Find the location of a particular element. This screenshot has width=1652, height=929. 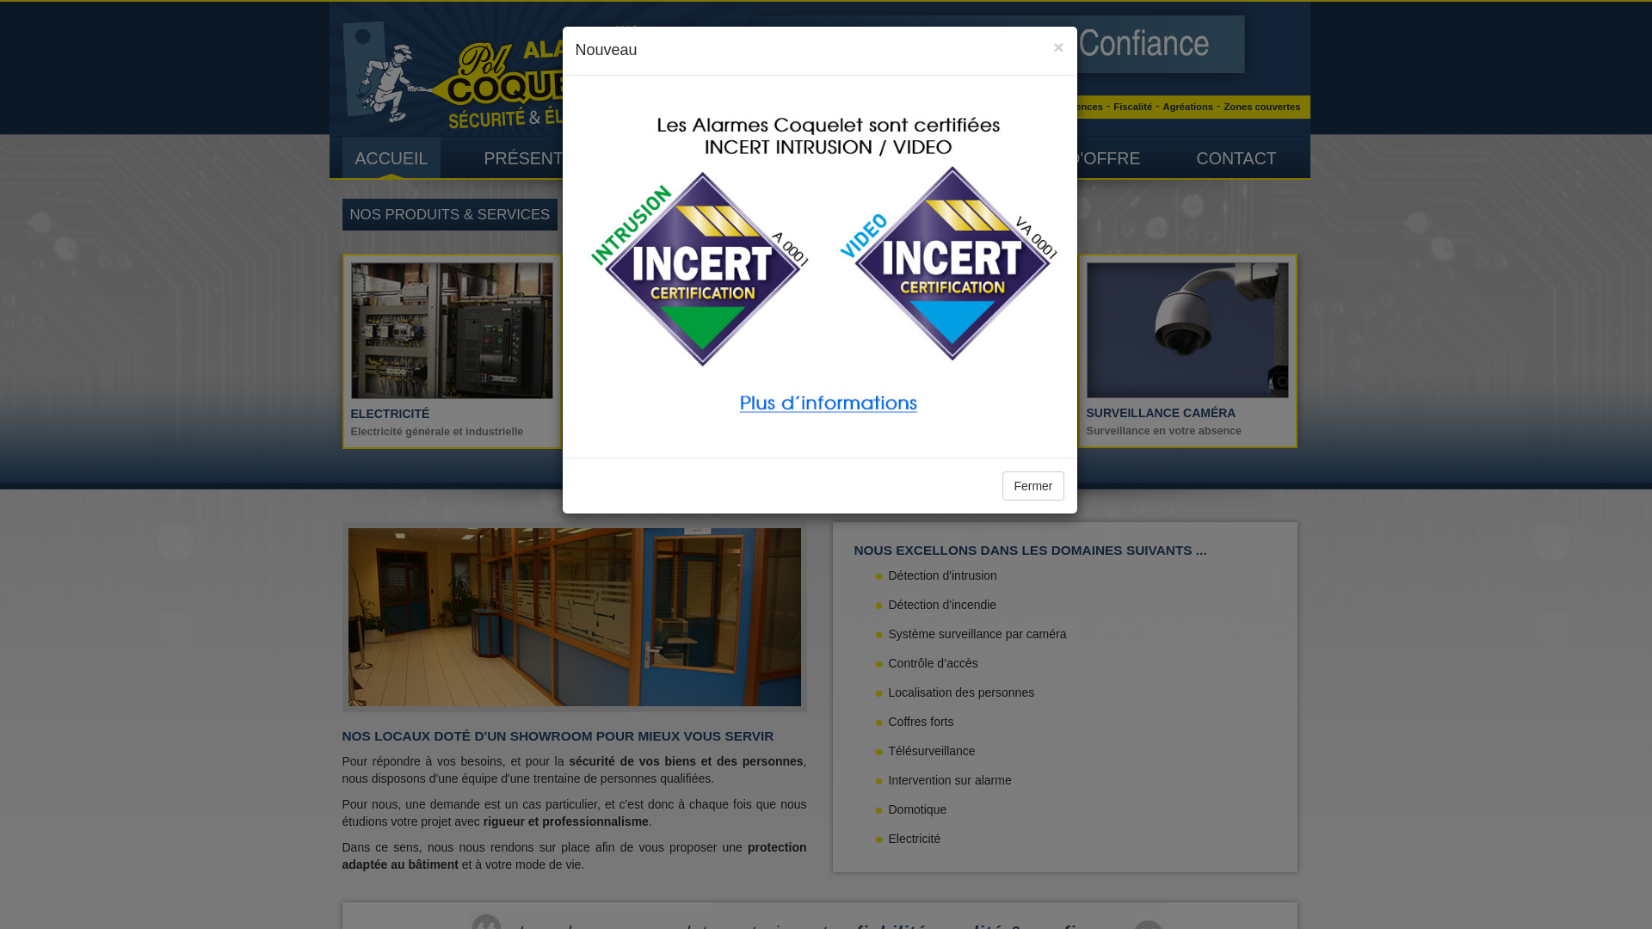

Coffres forts is located at coordinates (453, 330).